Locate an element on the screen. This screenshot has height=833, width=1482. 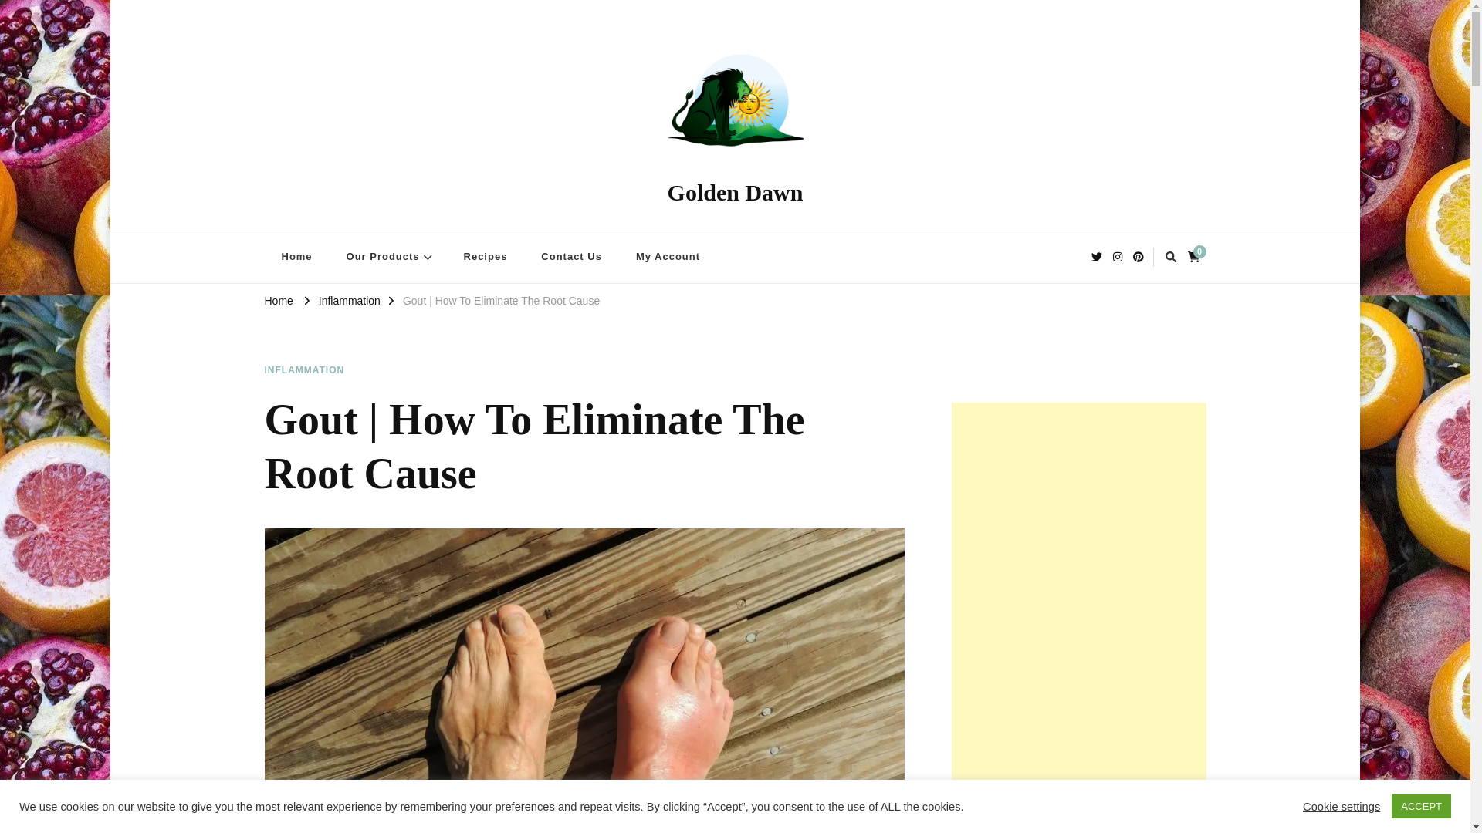
INFLAMMATION is located at coordinates (303, 370).